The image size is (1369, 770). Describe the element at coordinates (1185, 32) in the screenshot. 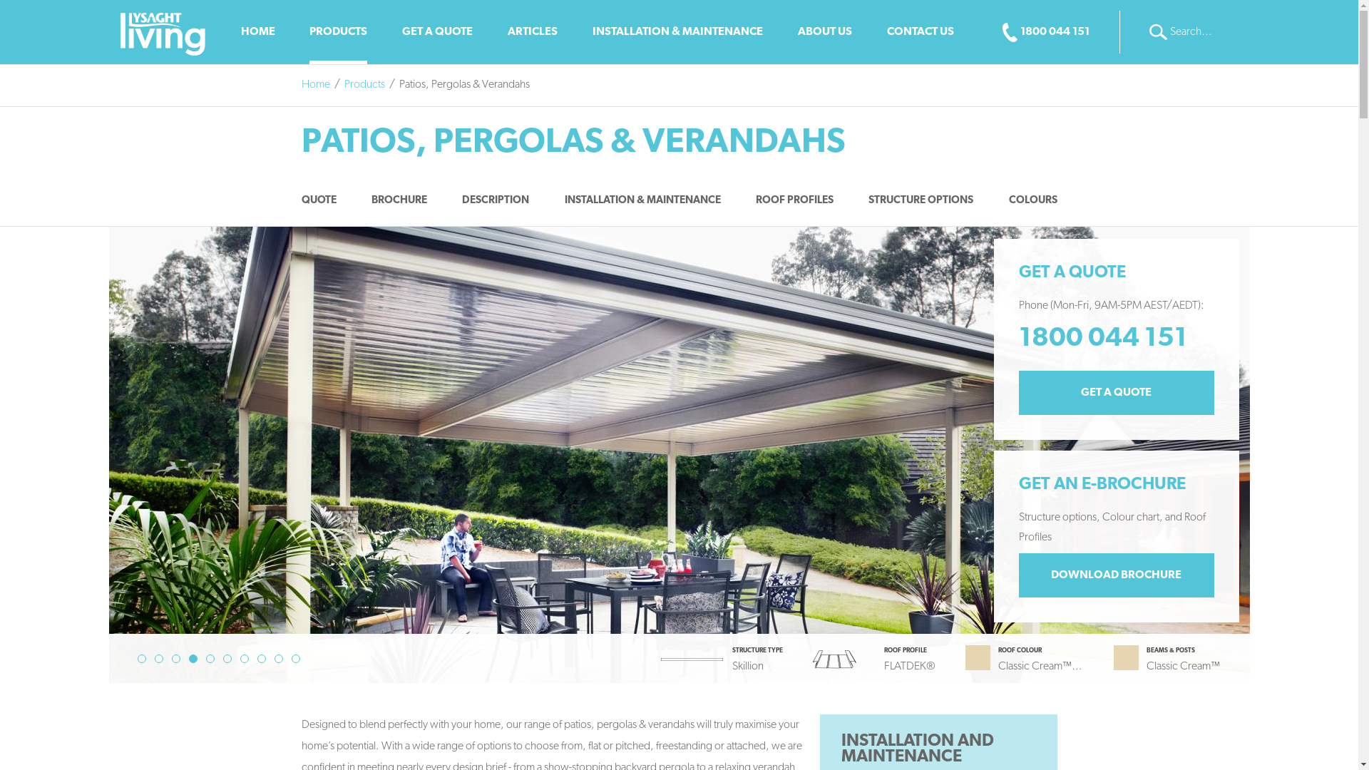

I see `Enter the terms you wish to search for.` at that location.